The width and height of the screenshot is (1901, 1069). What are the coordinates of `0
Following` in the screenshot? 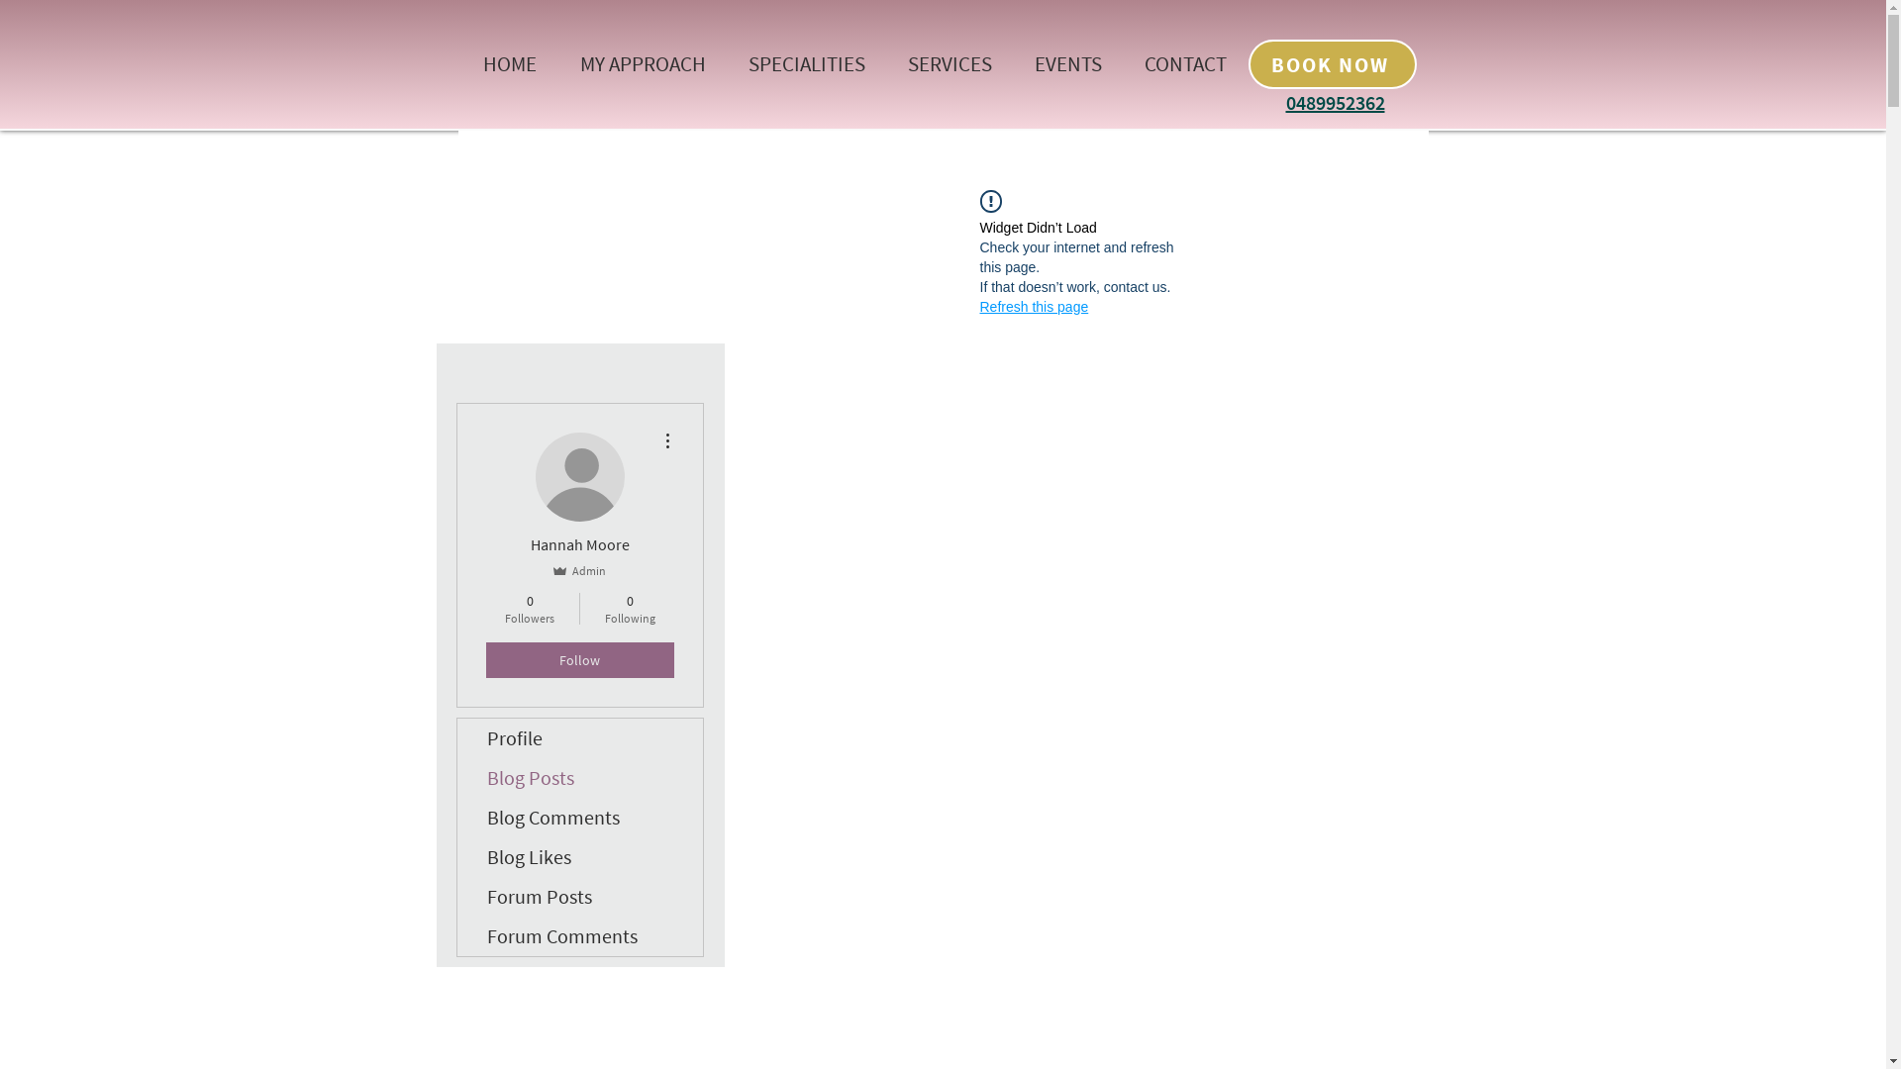 It's located at (630, 609).